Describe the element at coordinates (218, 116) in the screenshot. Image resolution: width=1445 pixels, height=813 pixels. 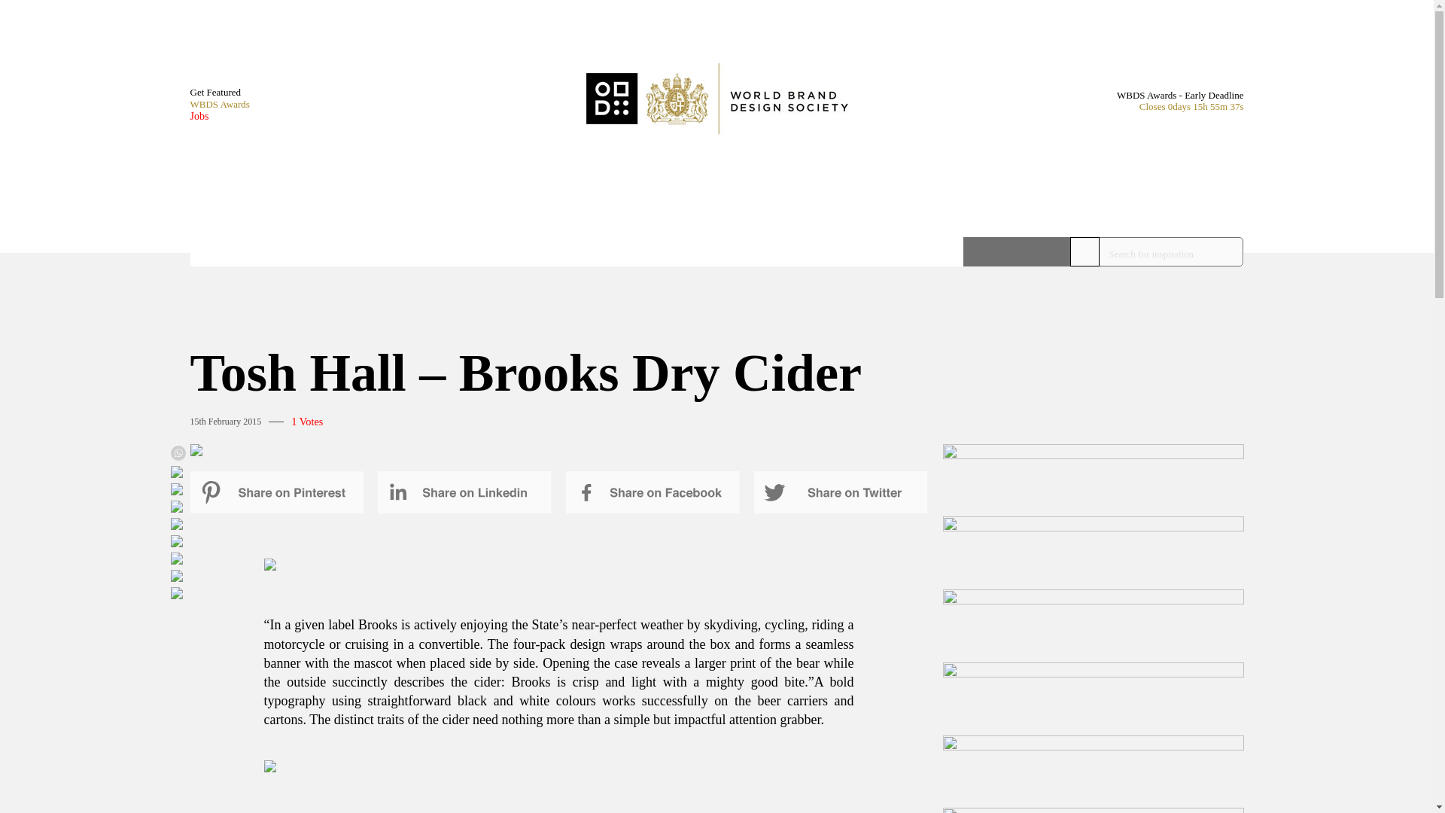
I see `Jobs` at that location.